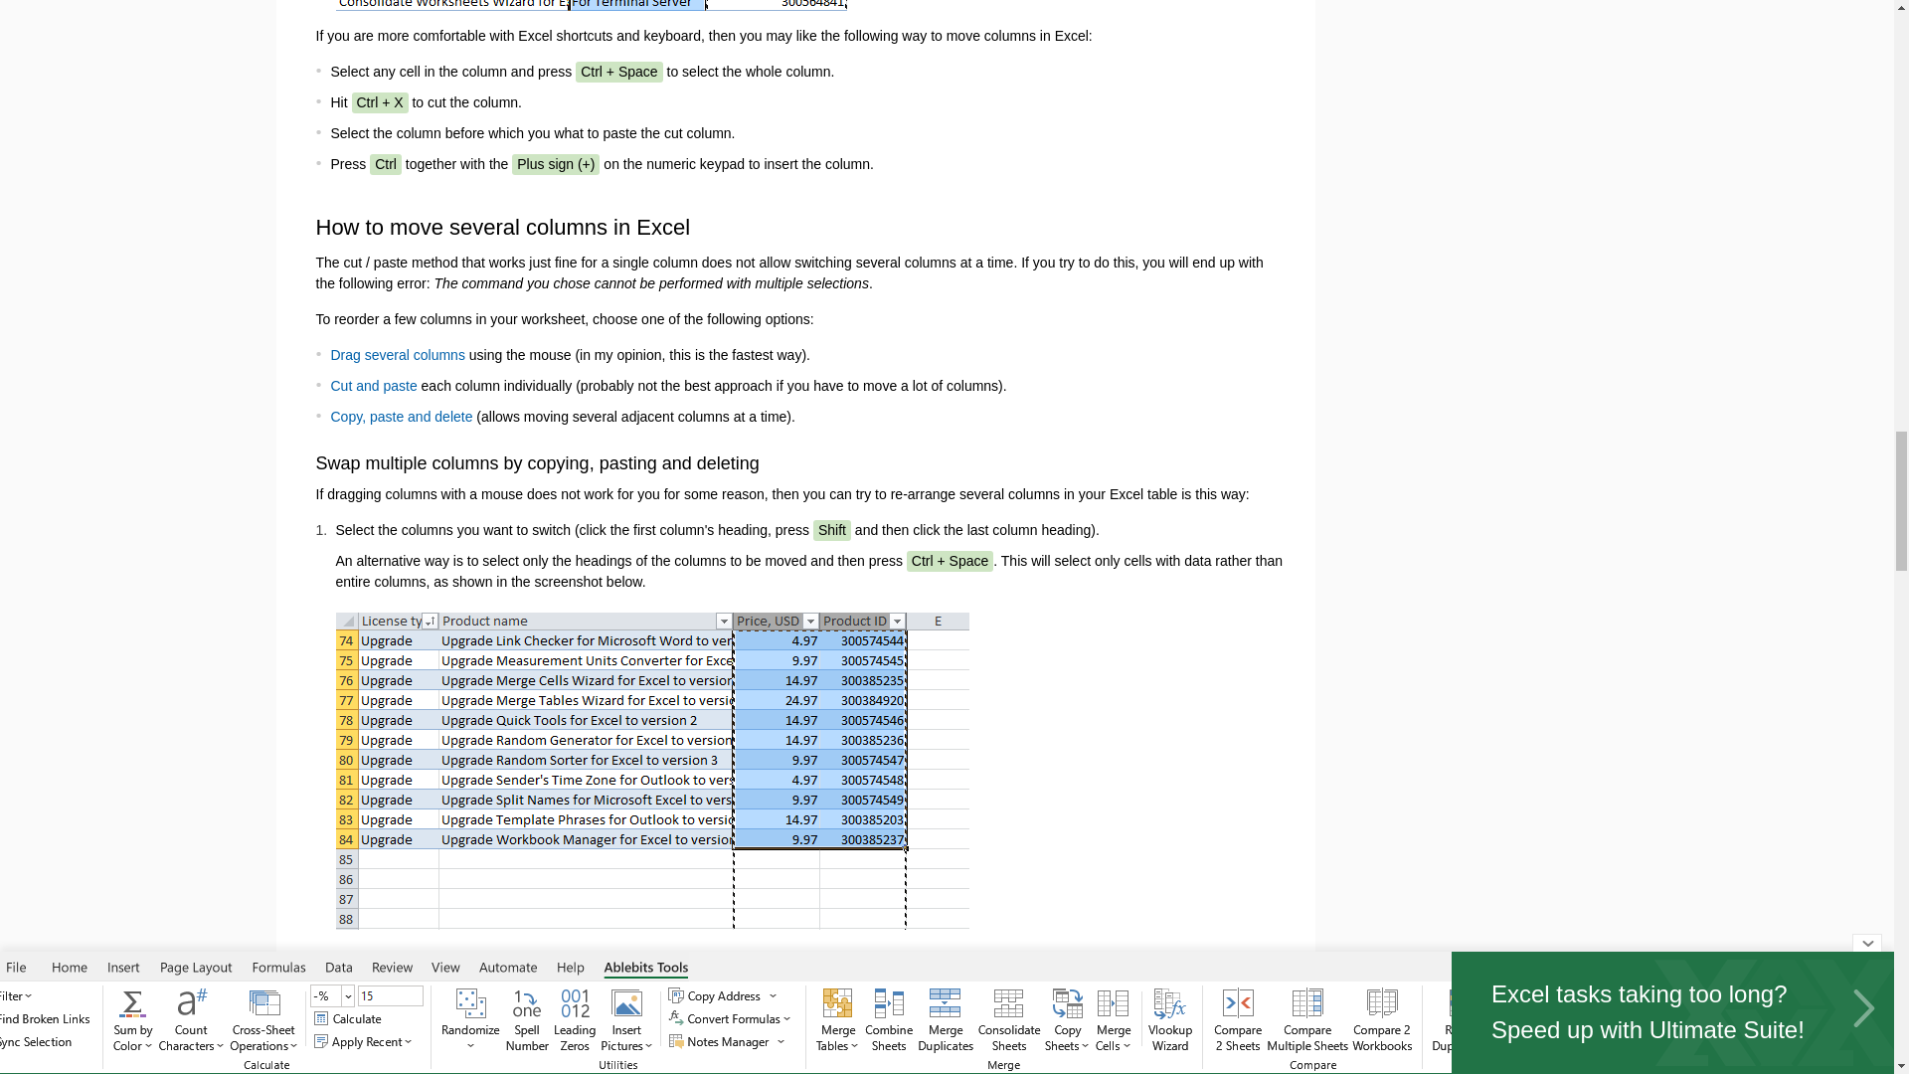 The width and height of the screenshot is (1909, 1074). Describe the element at coordinates (373, 386) in the screenshot. I see `Cut and paste` at that location.